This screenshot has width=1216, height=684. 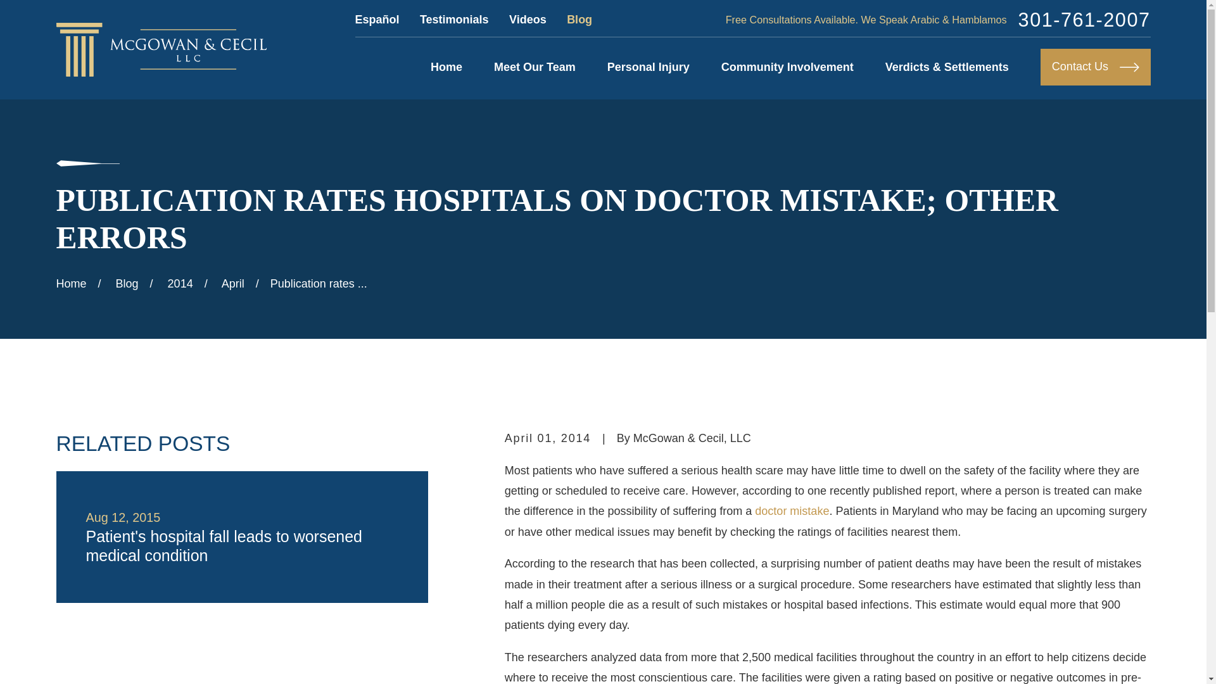 What do you see at coordinates (535, 67) in the screenshot?
I see `Meet Our Team` at bounding box center [535, 67].